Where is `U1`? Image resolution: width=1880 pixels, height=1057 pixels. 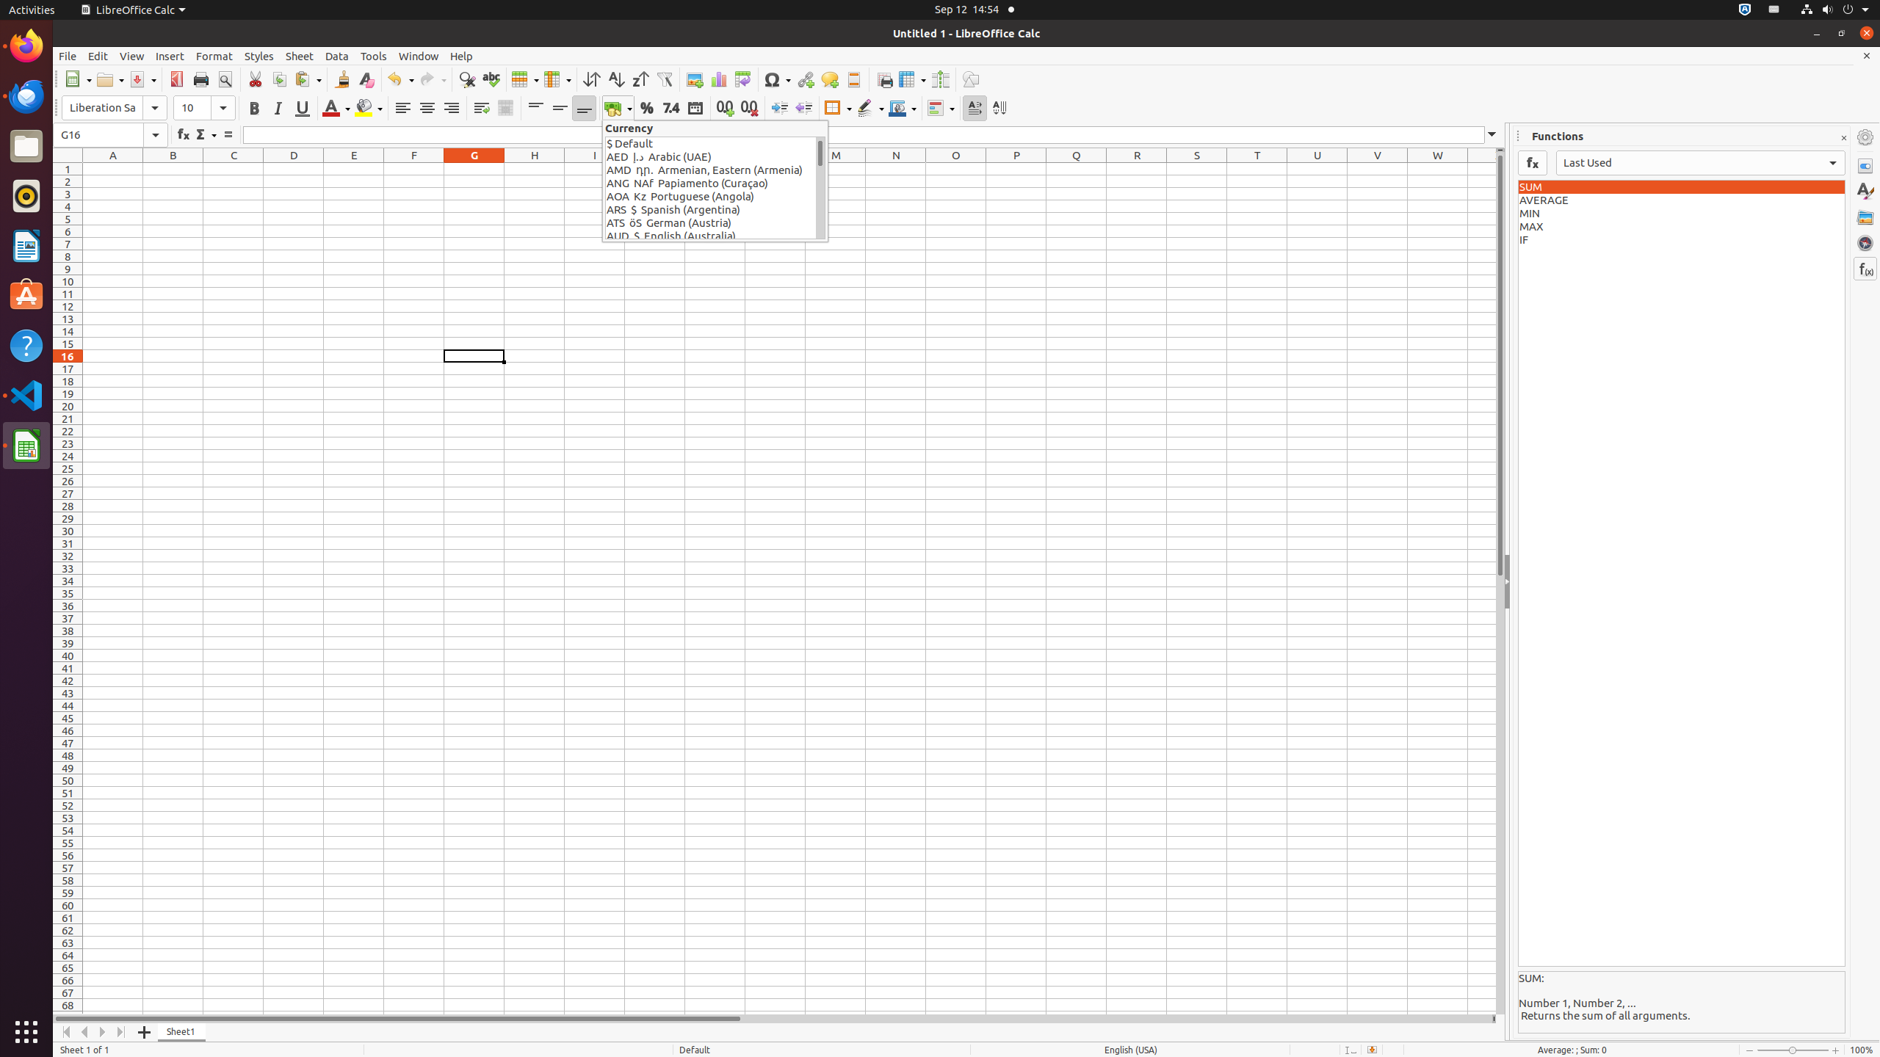 U1 is located at coordinates (1317, 169).